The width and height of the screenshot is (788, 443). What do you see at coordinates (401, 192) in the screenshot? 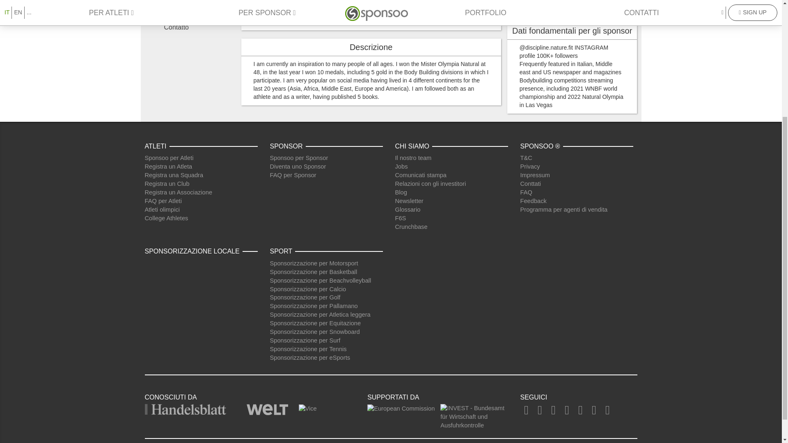
I see `Sponsoo Blog` at bounding box center [401, 192].